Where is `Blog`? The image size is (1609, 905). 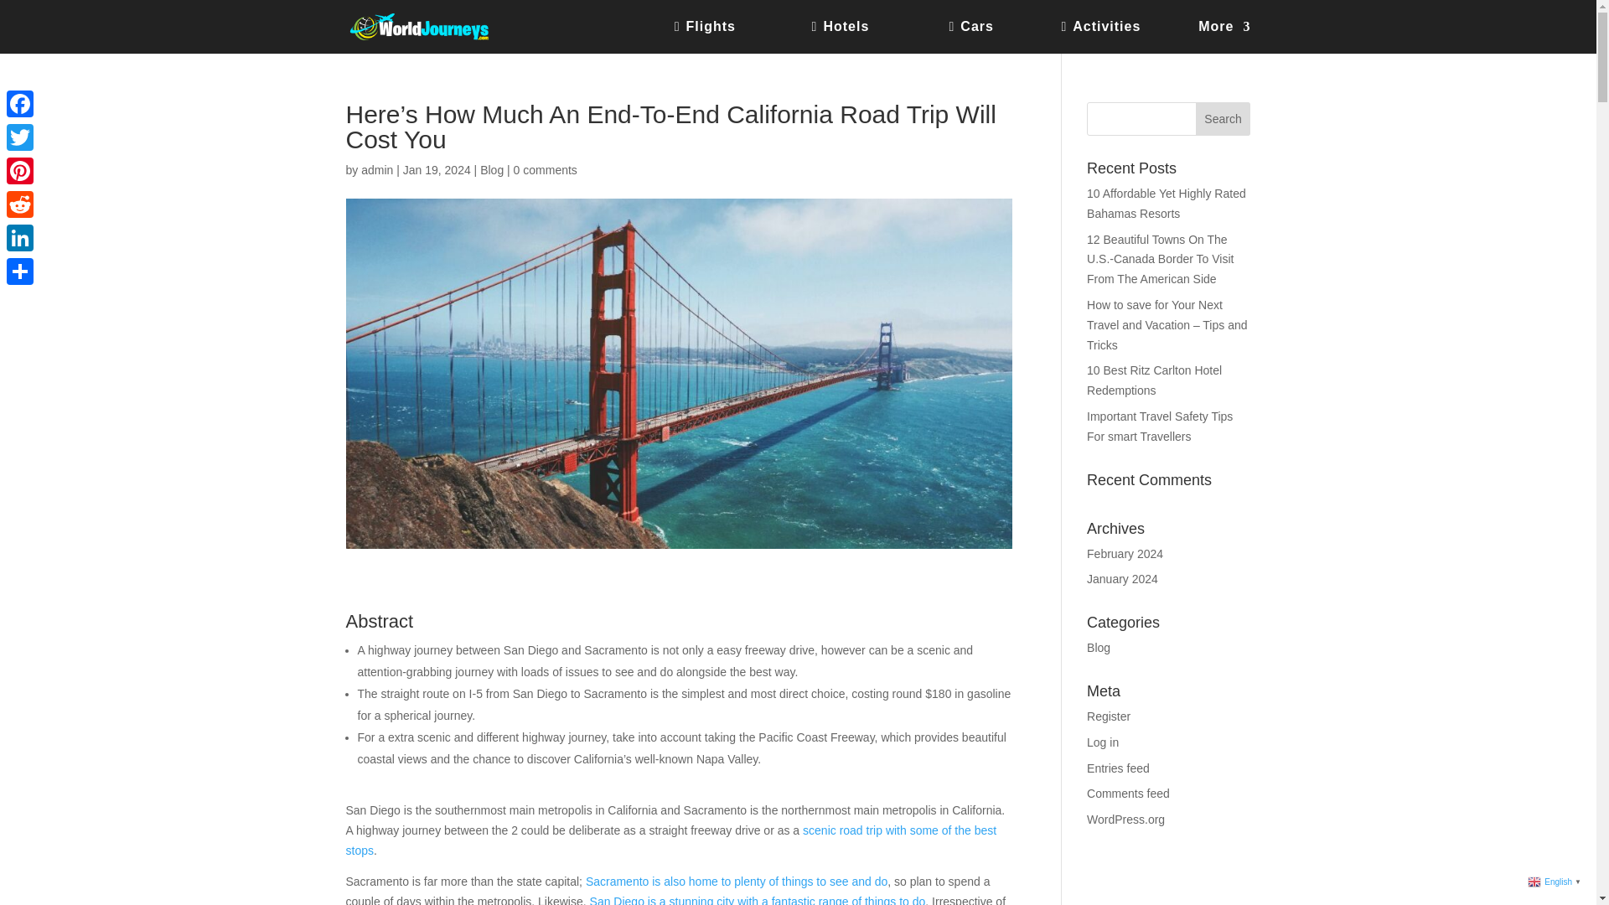 Blog is located at coordinates (491, 169).